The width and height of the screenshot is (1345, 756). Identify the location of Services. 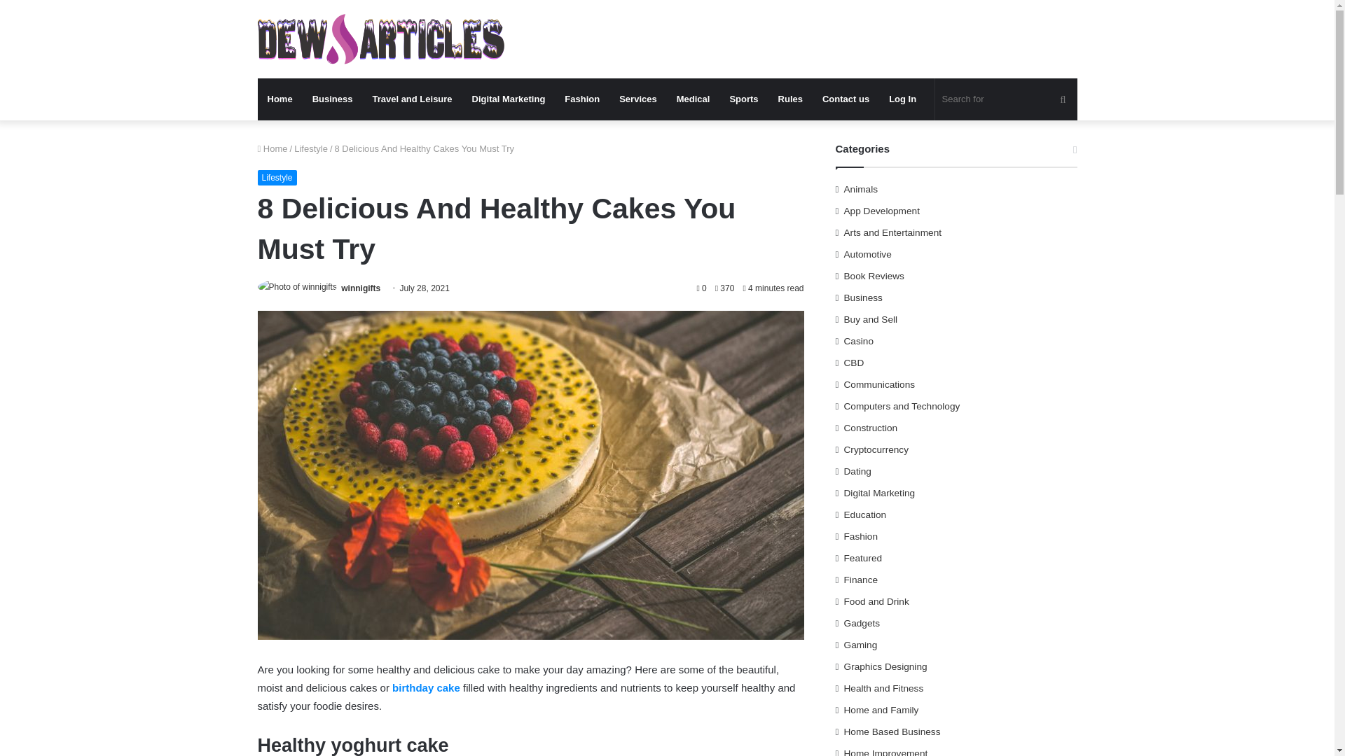
(637, 99).